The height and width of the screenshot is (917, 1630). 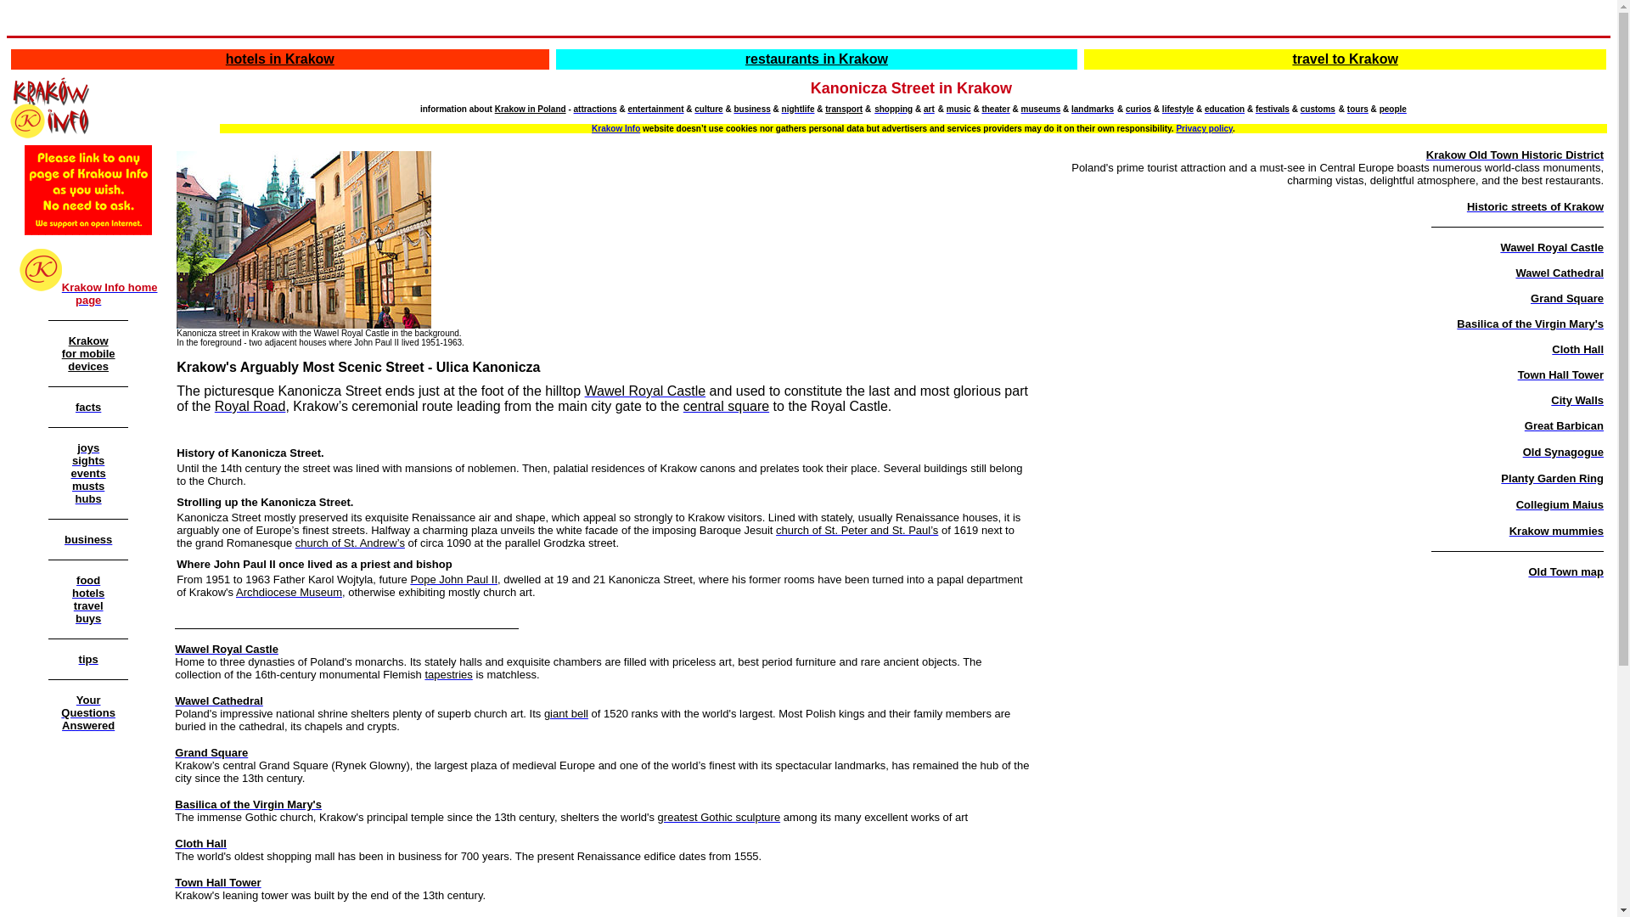 What do you see at coordinates (1138, 107) in the screenshot?
I see `curios` at bounding box center [1138, 107].